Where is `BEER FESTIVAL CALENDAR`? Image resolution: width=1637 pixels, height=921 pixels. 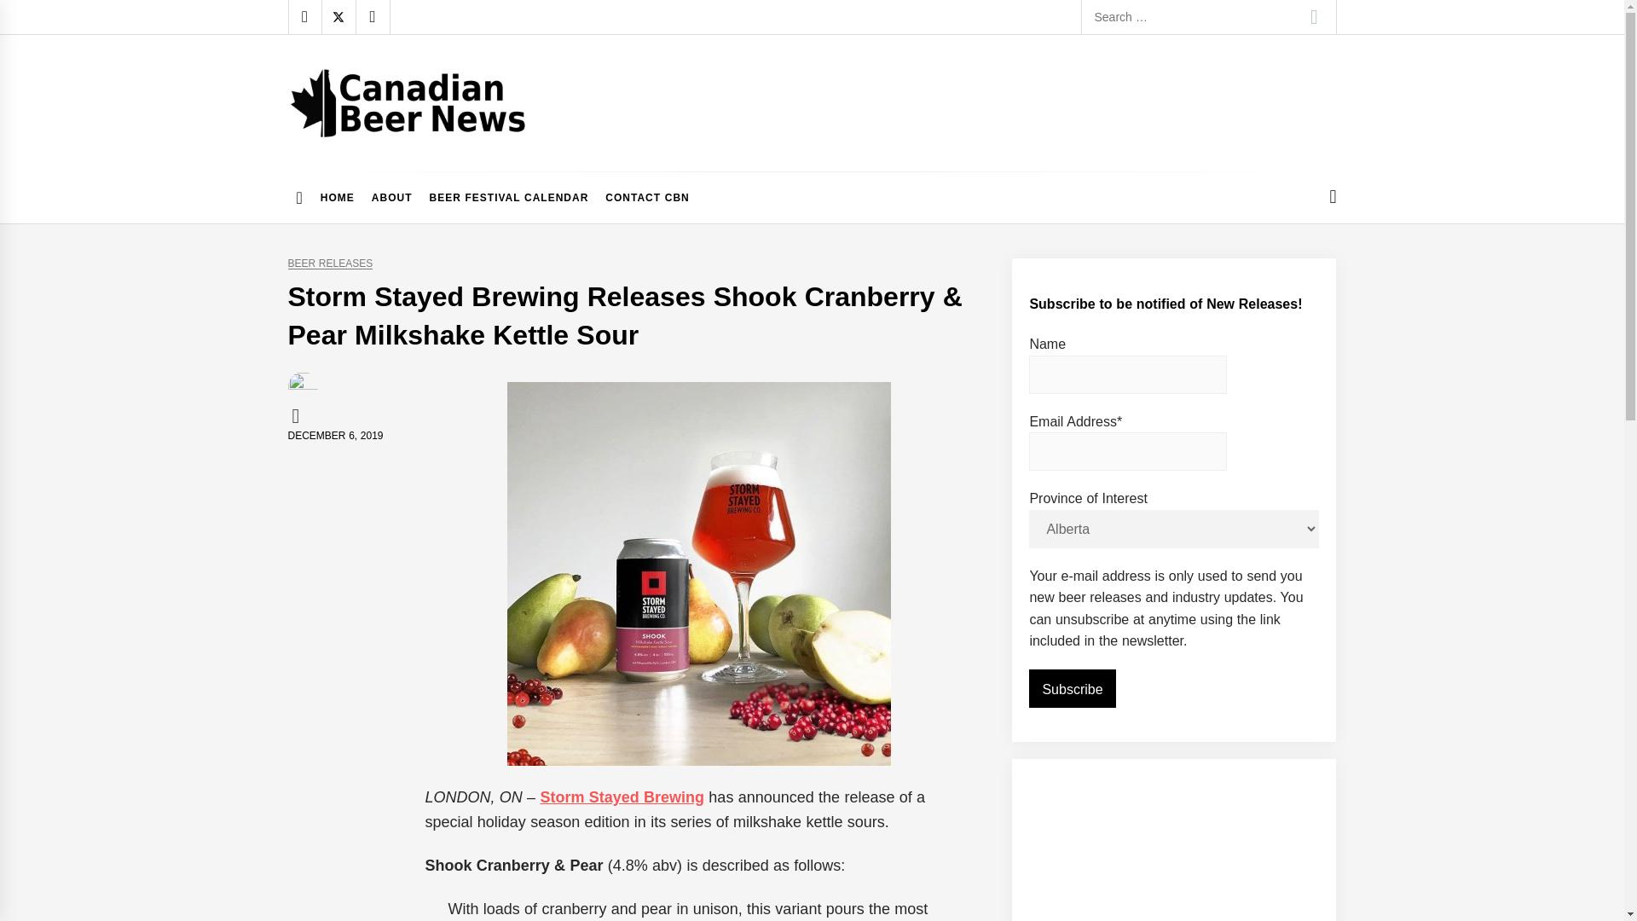
BEER FESTIVAL CALENDAR is located at coordinates (508, 198).